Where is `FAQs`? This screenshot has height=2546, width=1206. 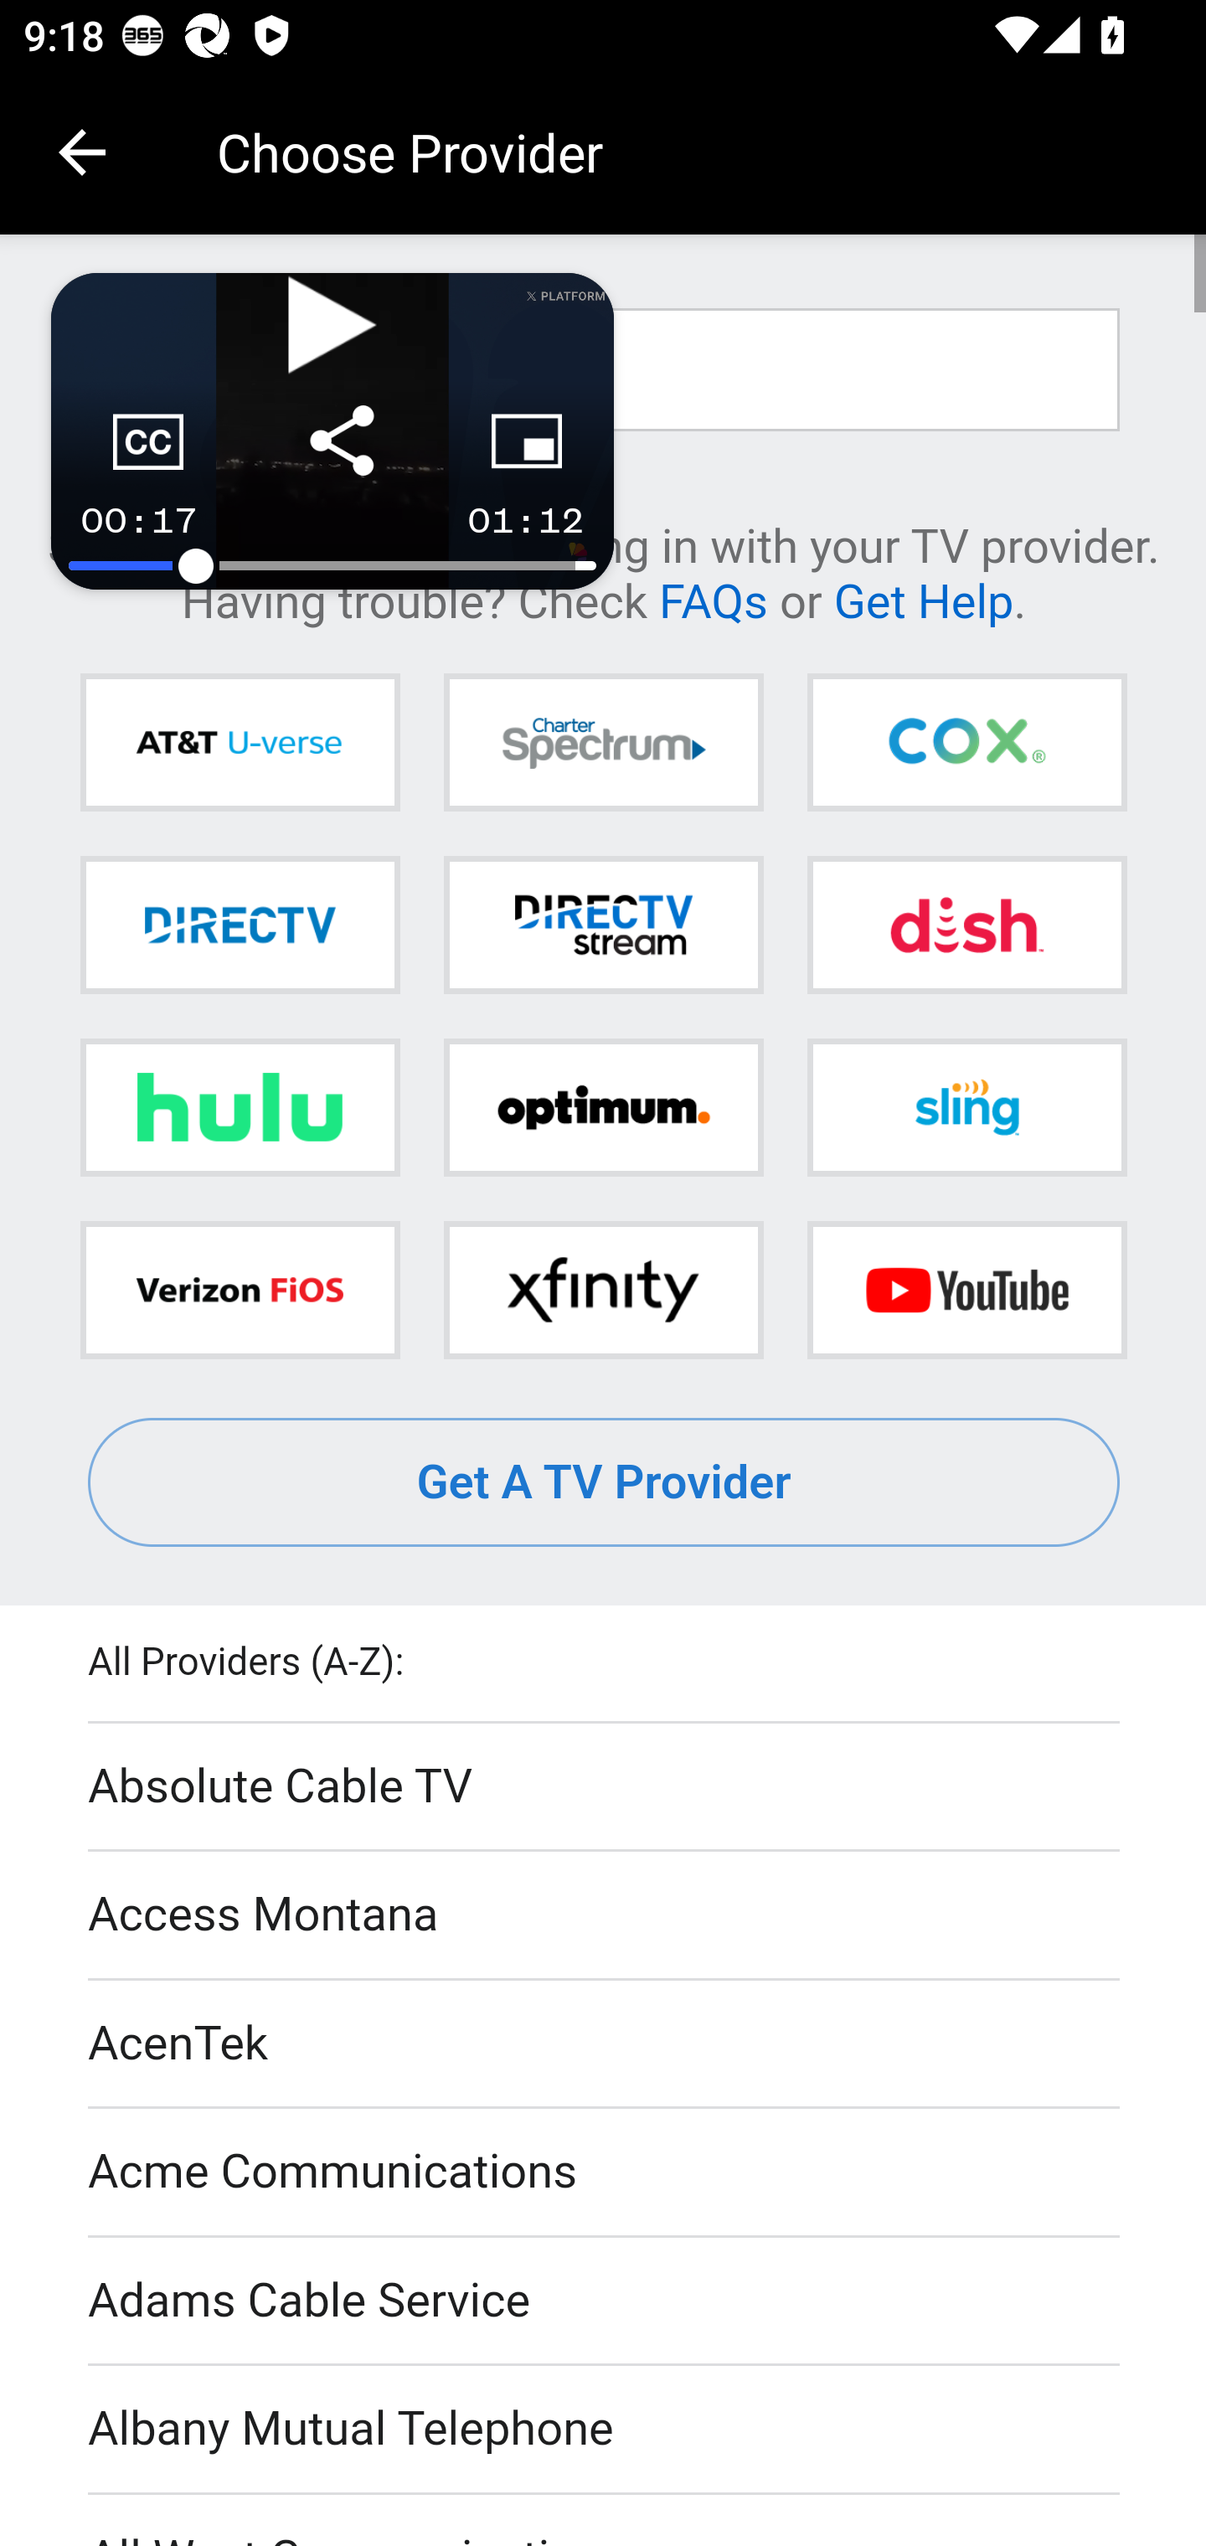
FAQs is located at coordinates (712, 599).